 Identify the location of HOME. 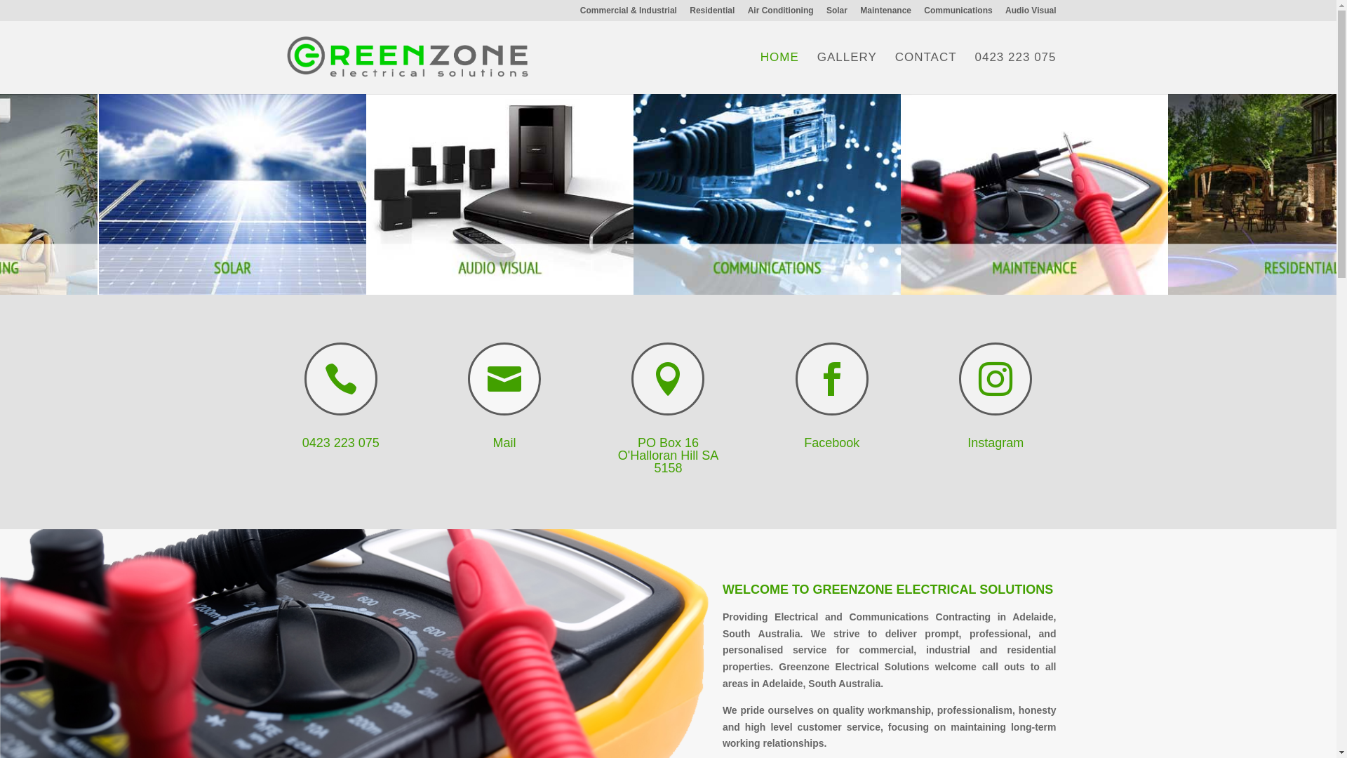
(780, 73).